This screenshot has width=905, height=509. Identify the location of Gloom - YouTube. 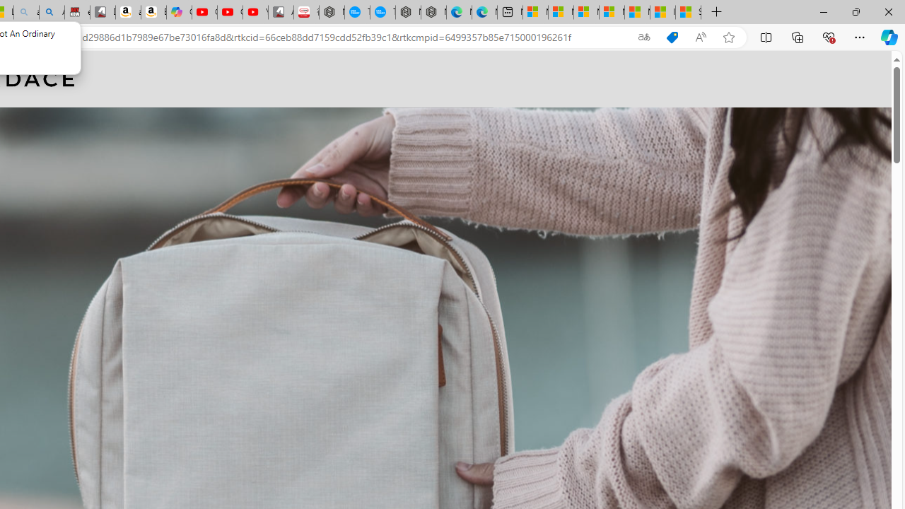
(230, 13).